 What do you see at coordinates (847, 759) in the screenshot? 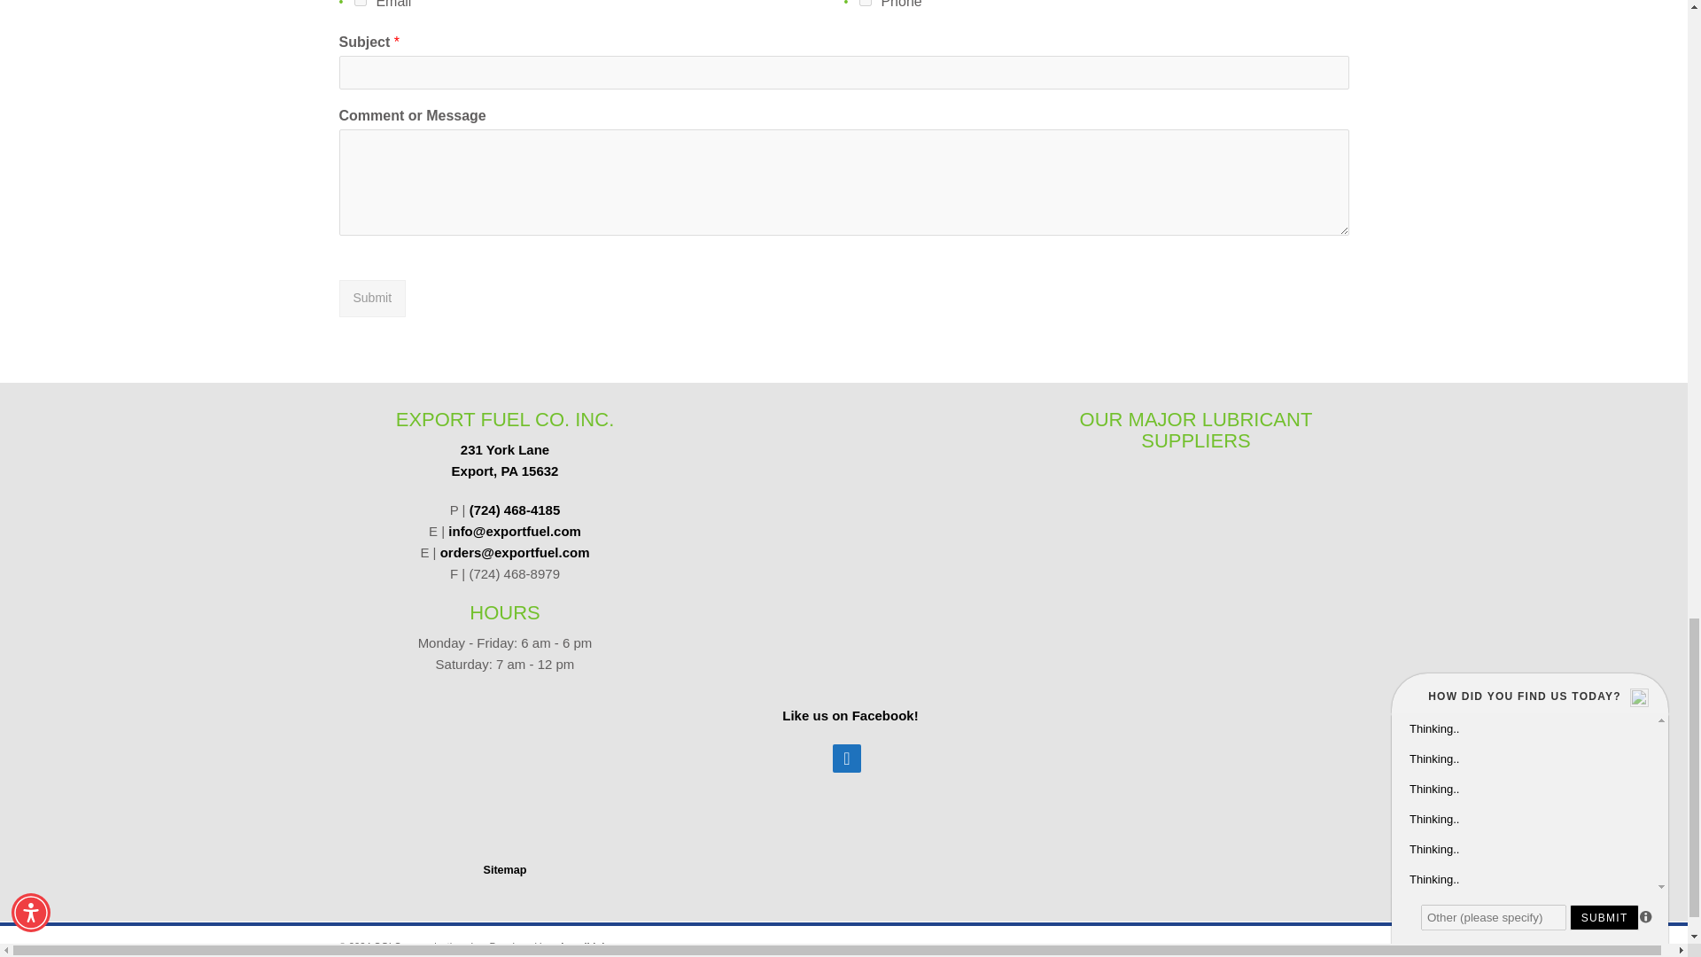
I see `Like us on Facebook!` at bounding box center [847, 759].